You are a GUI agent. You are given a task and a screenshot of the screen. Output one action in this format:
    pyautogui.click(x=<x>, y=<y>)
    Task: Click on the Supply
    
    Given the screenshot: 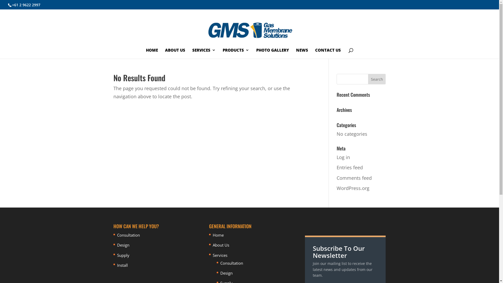 What is the action you would take?
    pyautogui.click(x=123, y=255)
    